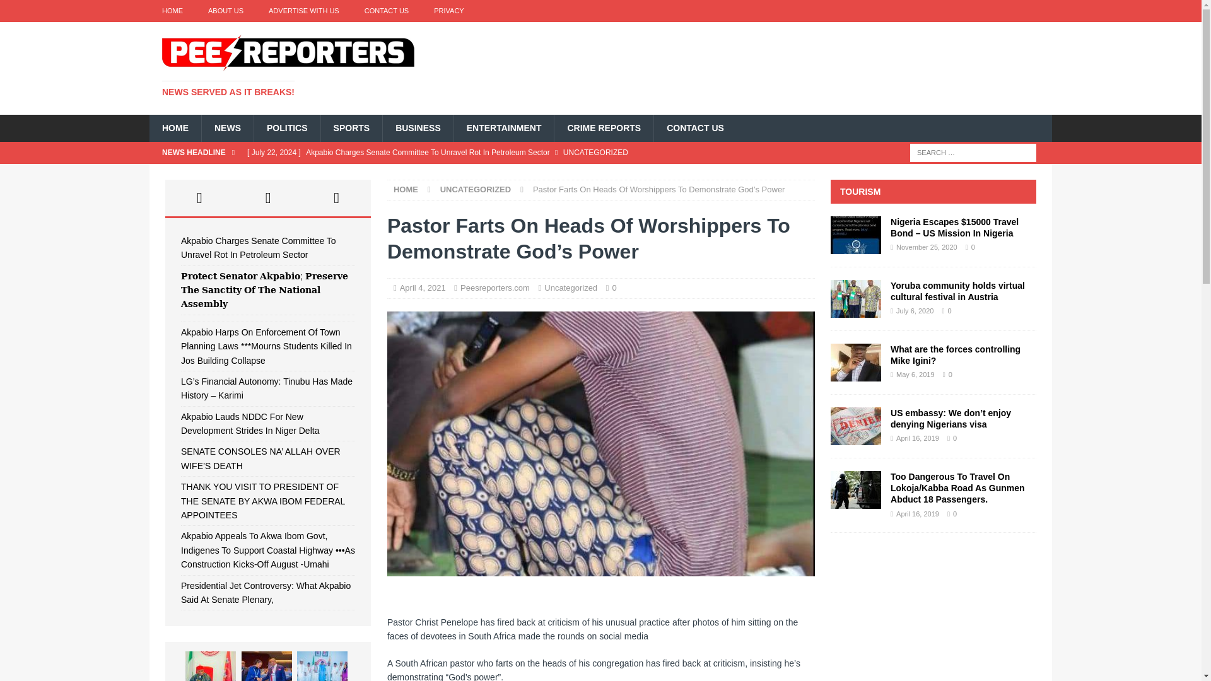 The height and width of the screenshot is (681, 1211). What do you see at coordinates (304, 11) in the screenshot?
I see `ADVERTISE WITH US` at bounding box center [304, 11].